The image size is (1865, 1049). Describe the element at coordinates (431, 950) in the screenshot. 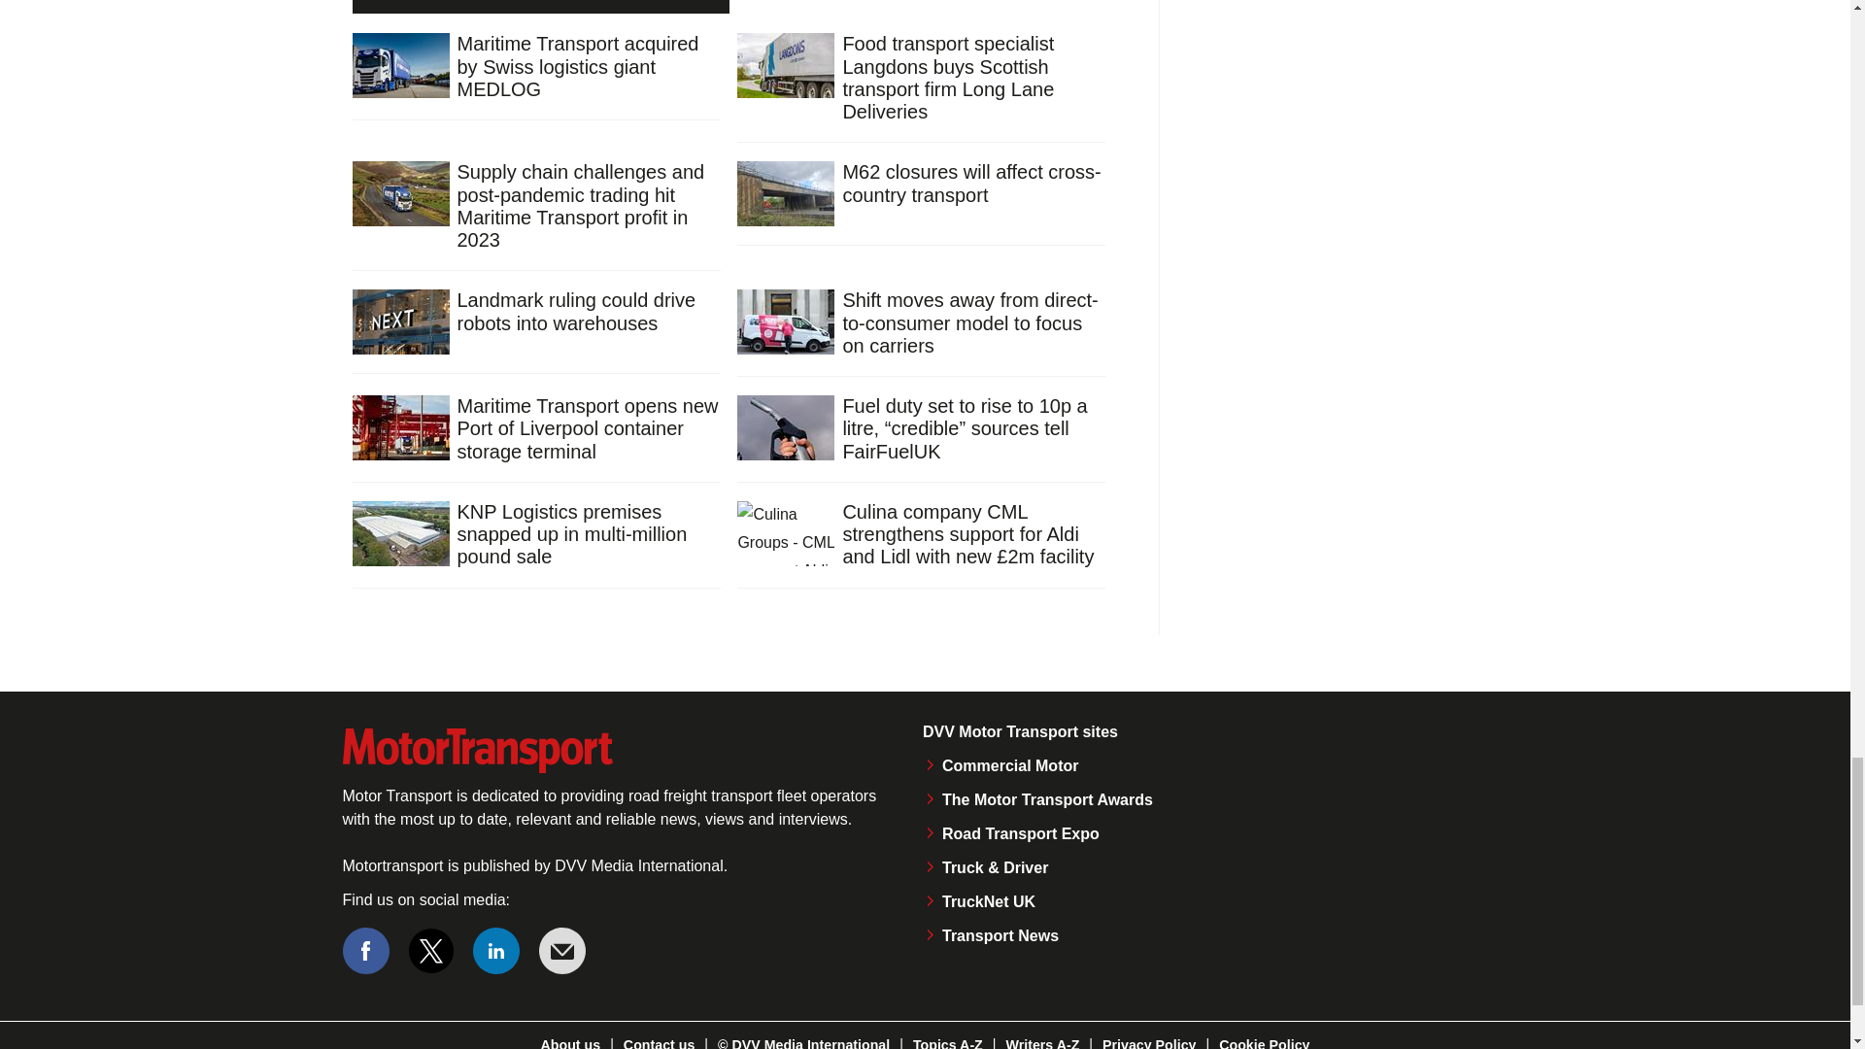

I see `Connect with us on Twitter` at that location.